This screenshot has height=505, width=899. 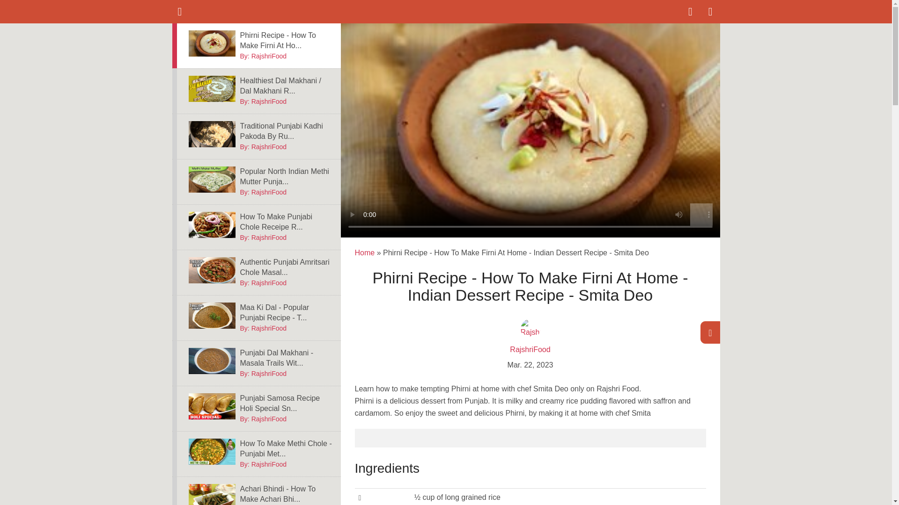 What do you see at coordinates (287, 177) in the screenshot?
I see `Return to the ifood.tv home page` at bounding box center [287, 177].